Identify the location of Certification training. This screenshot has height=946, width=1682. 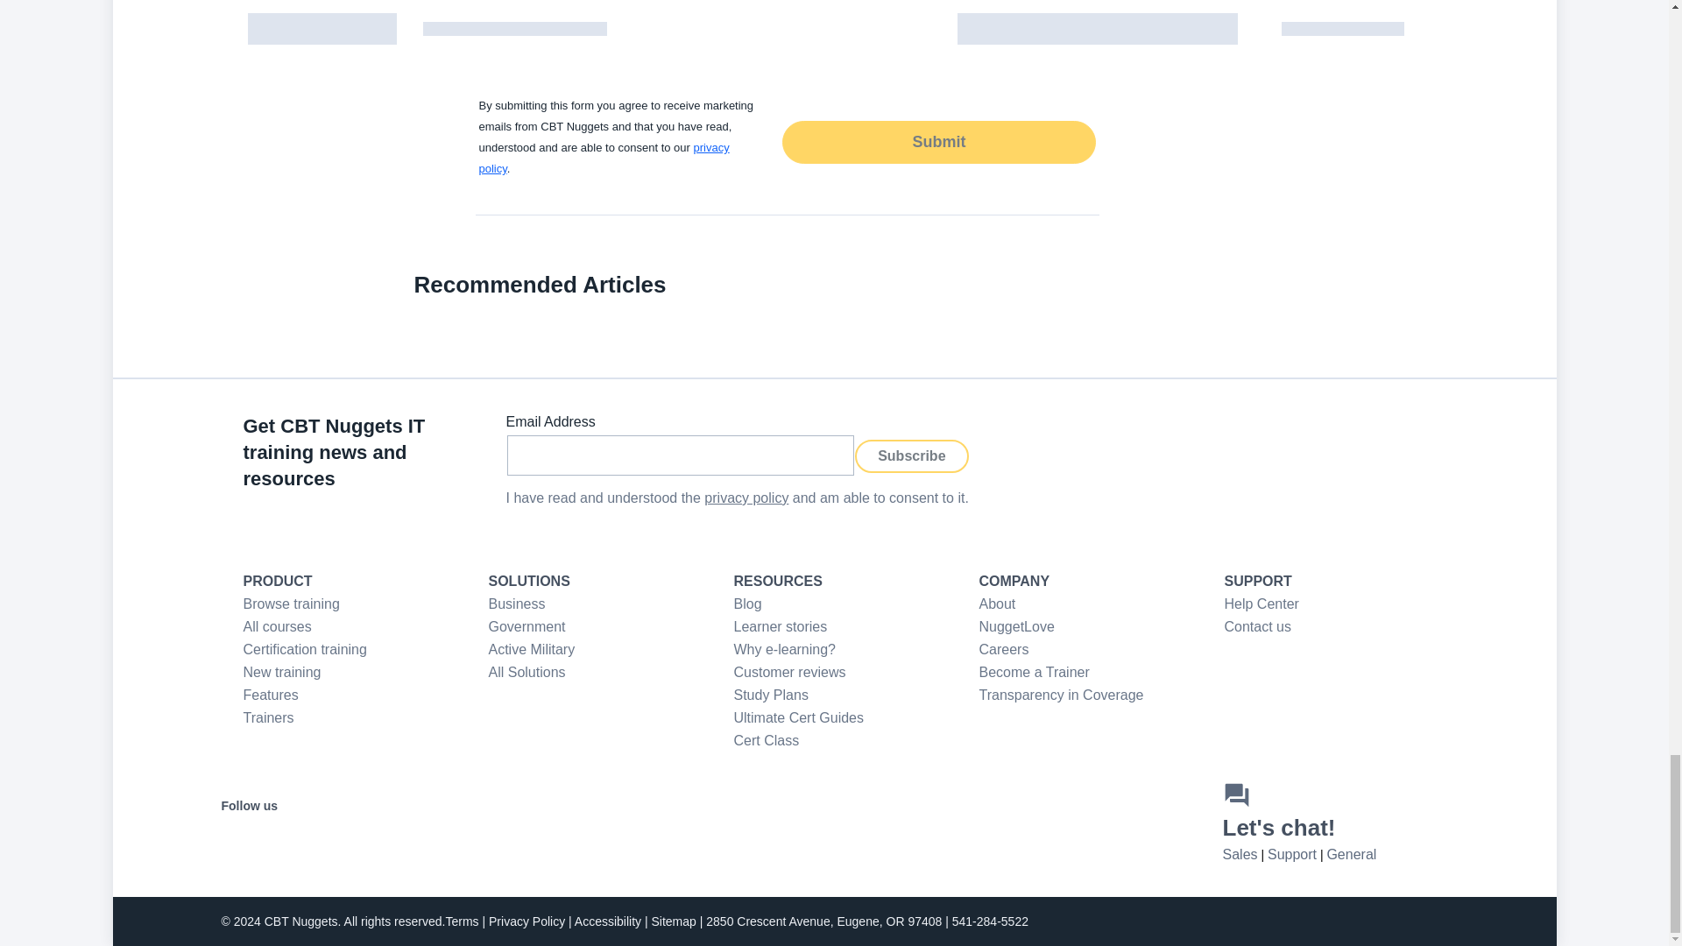
(305, 649).